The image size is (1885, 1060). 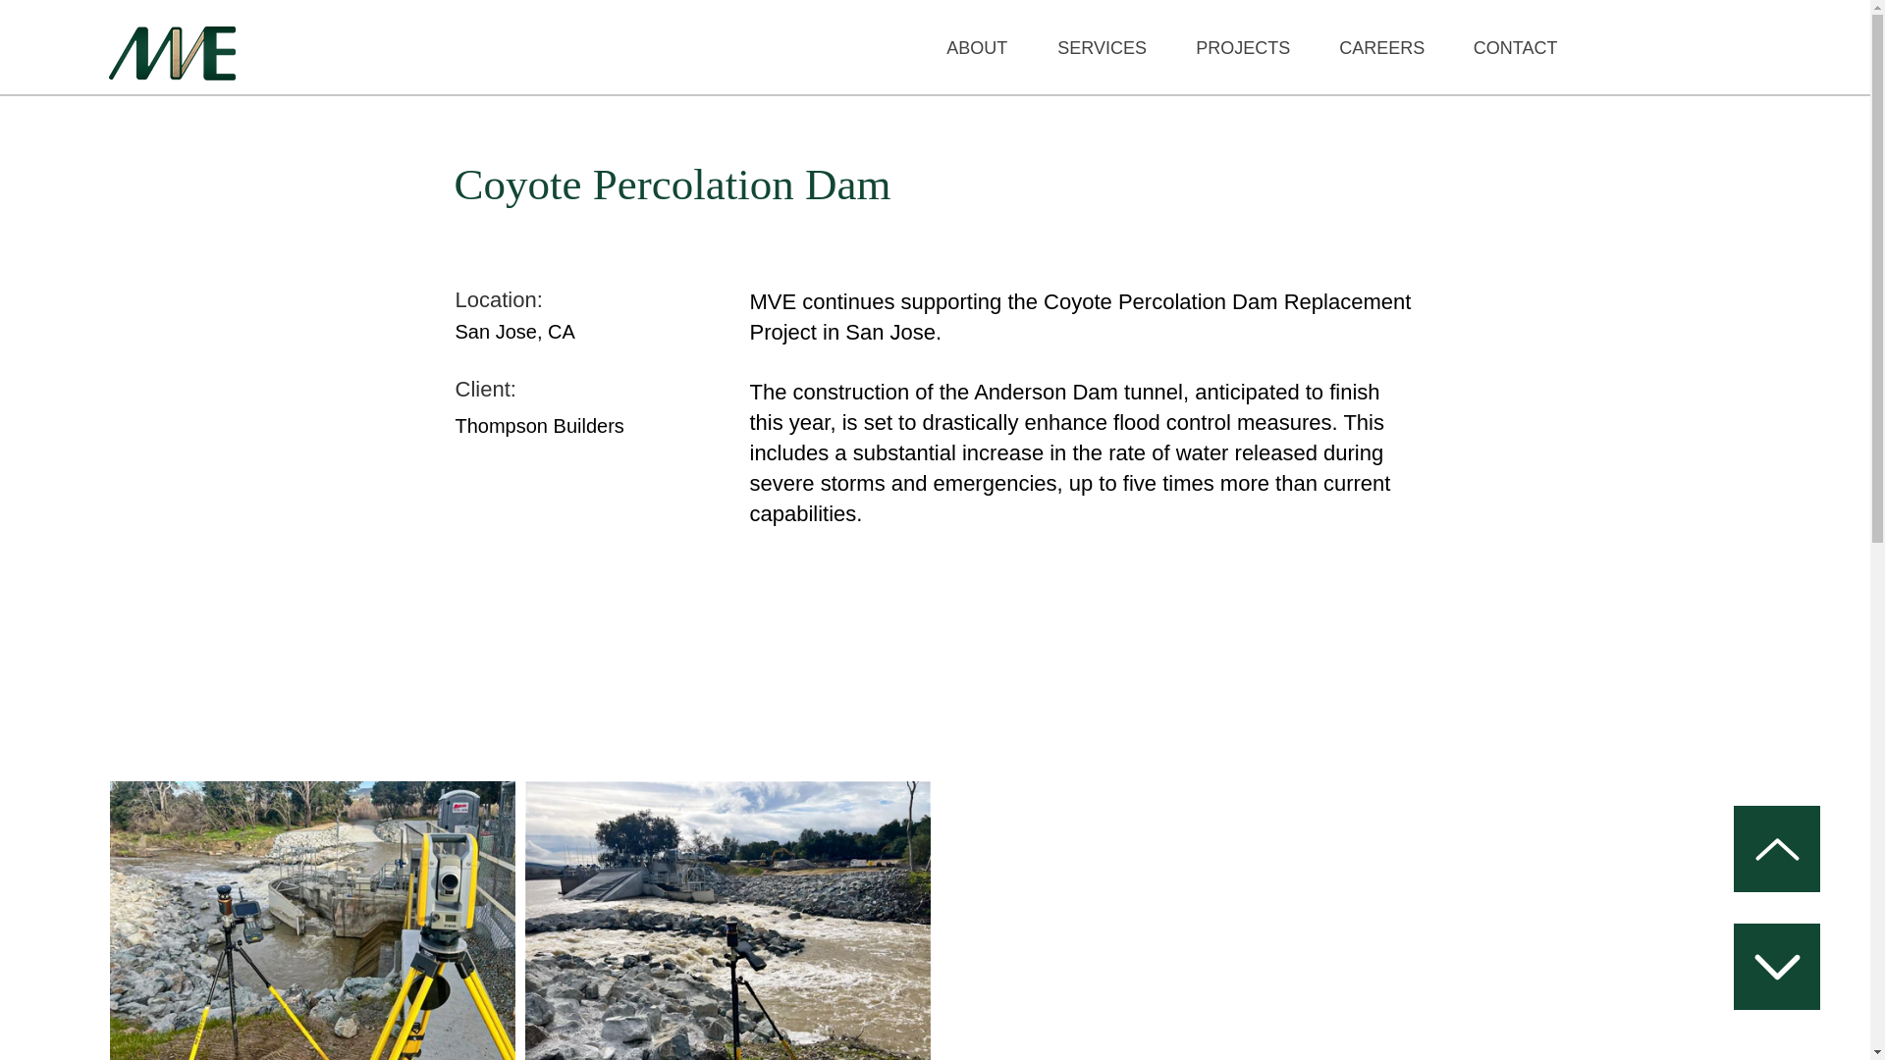 What do you see at coordinates (977, 48) in the screenshot?
I see `ABOUT` at bounding box center [977, 48].